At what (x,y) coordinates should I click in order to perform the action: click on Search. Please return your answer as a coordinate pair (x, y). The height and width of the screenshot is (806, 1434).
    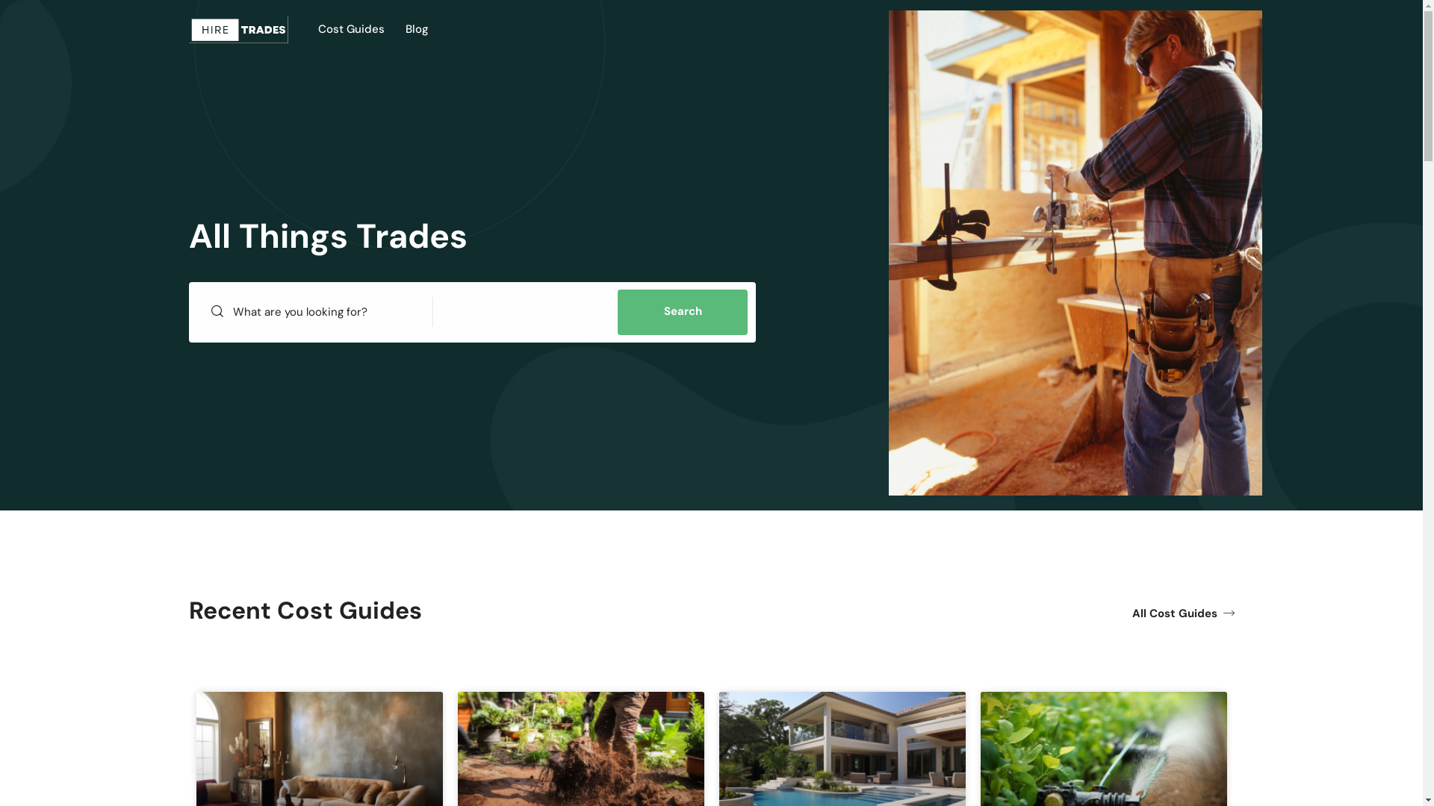
    Looking at the image, I should click on (683, 312).